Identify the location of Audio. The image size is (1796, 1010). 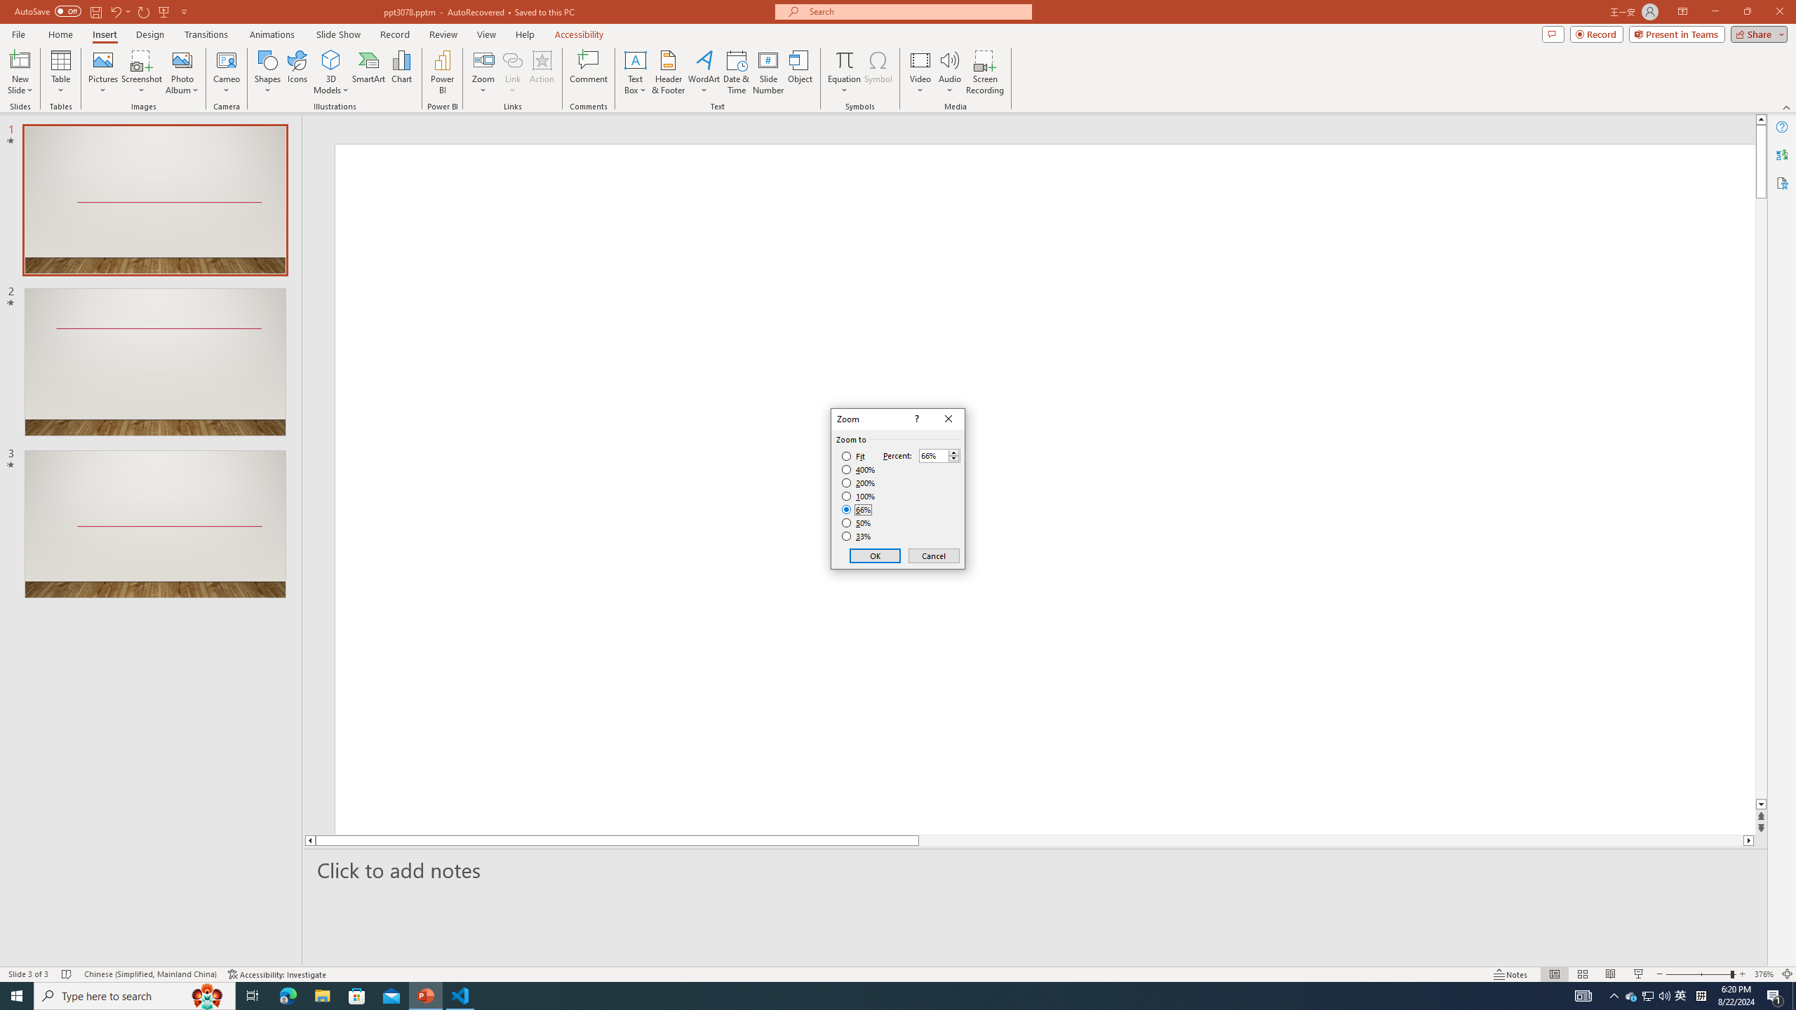
(950, 72).